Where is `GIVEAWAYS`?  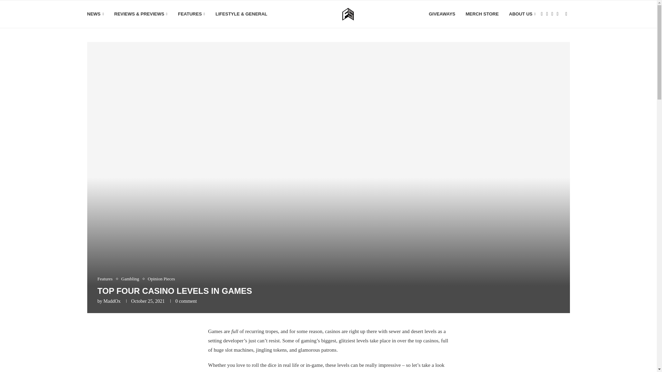 GIVEAWAYS is located at coordinates (442, 14).